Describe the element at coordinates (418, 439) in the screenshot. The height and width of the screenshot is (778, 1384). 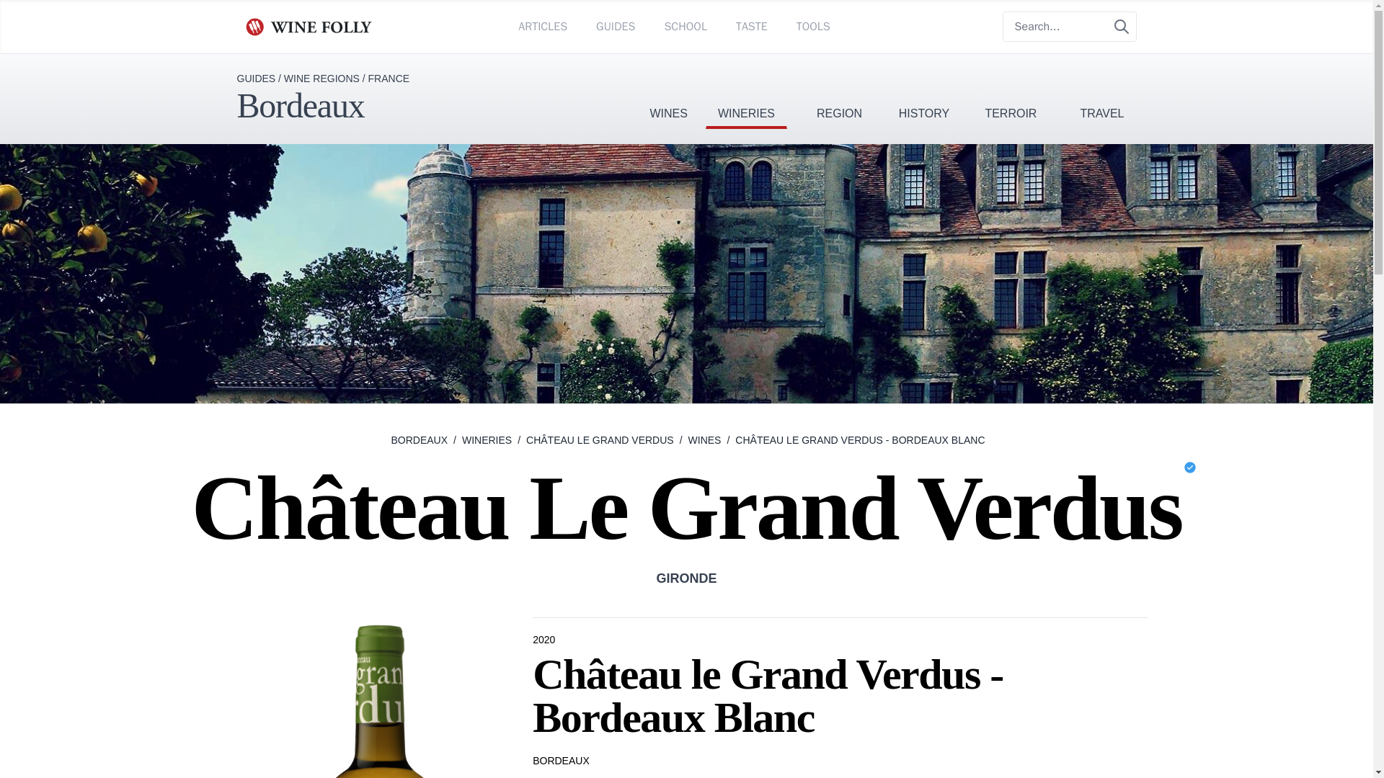
I see `BORDEAUX` at that location.